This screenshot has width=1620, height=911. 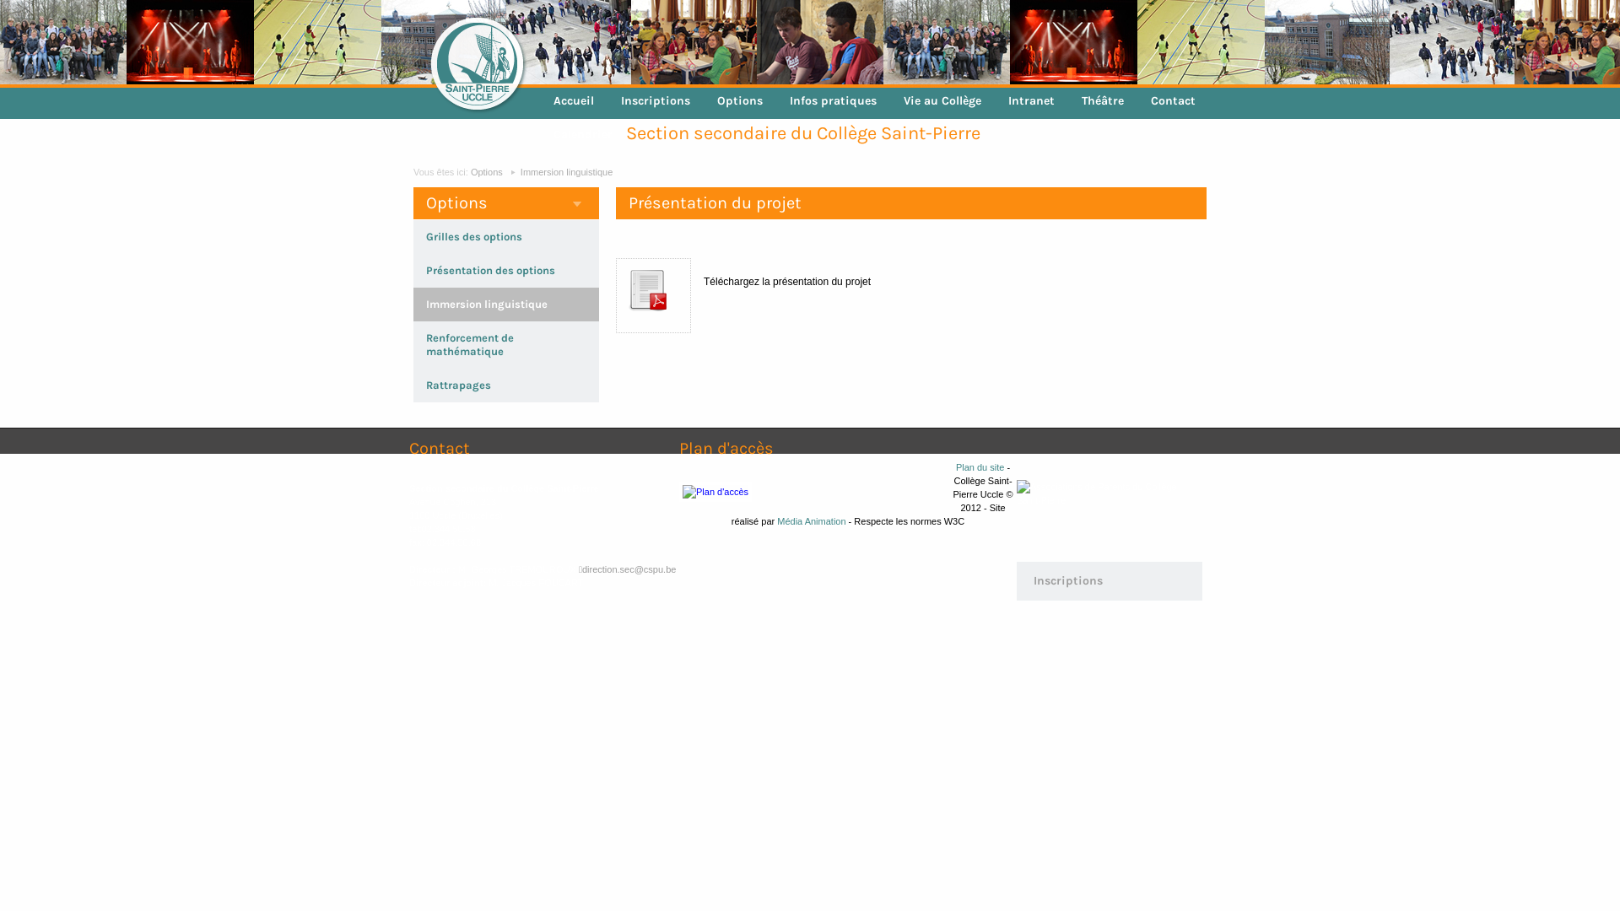 I want to click on Contact, so click(x=1173, y=101).